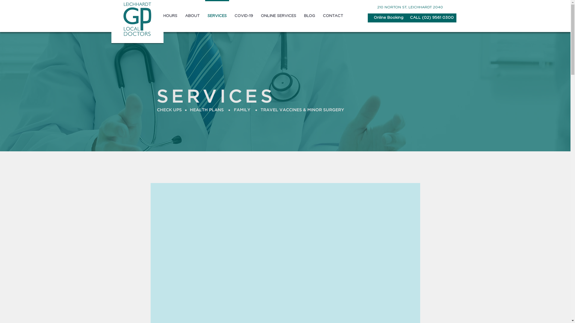 This screenshot has width=575, height=323. Describe the element at coordinates (279, 13) in the screenshot. I see `ONLINE SERVICES` at that location.